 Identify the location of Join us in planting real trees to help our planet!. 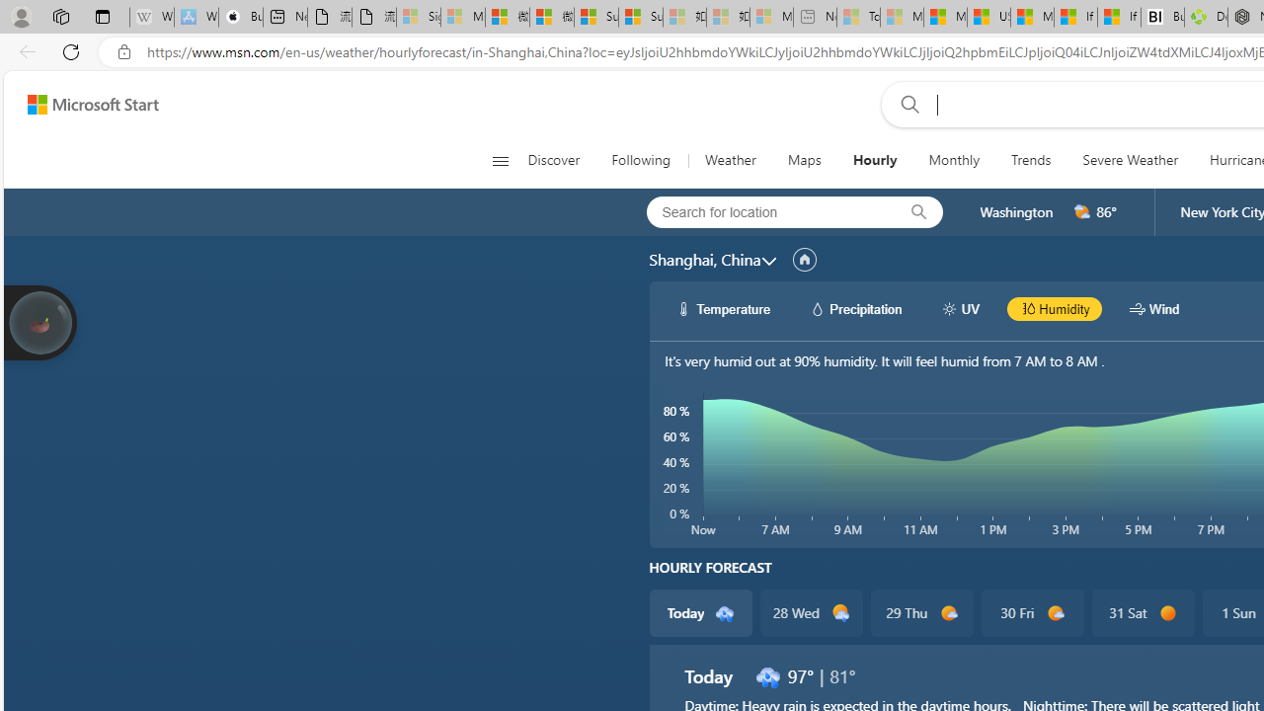
(39, 323).